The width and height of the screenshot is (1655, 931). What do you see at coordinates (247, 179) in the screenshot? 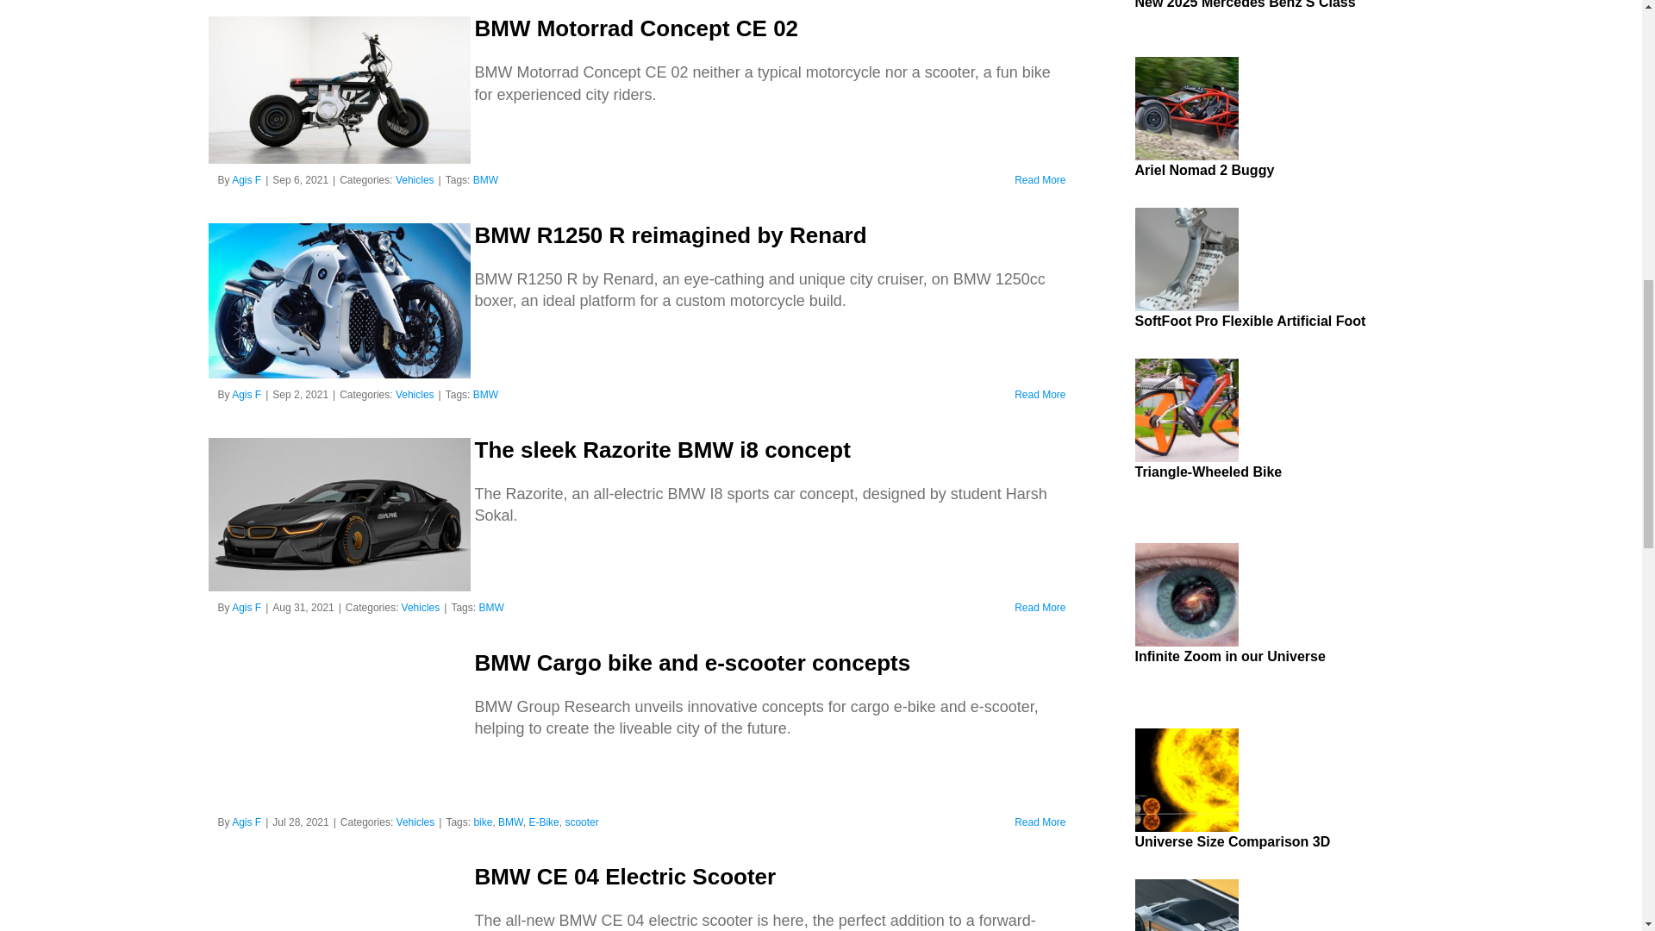
I see `Posts by Agis F` at bounding box center [247, 179].